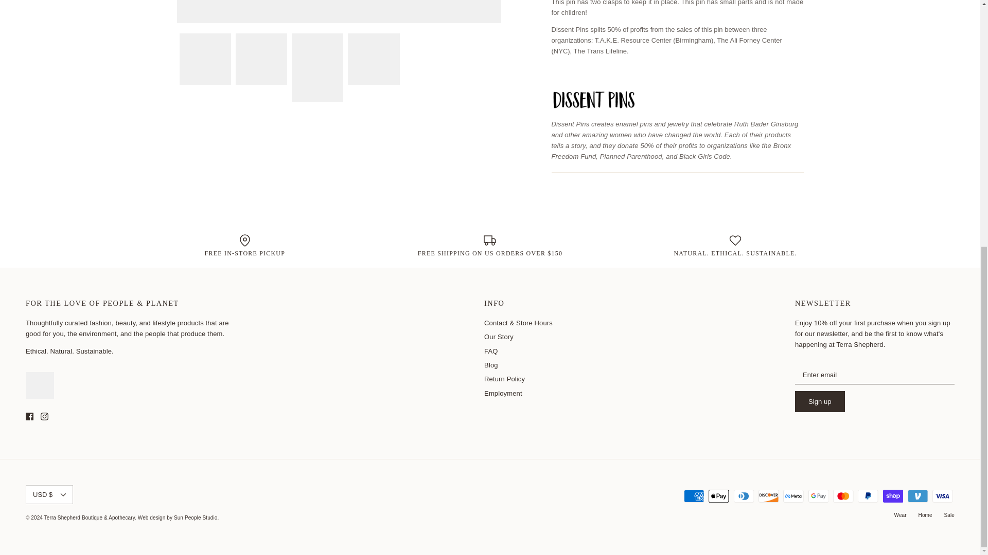 This screenshot has height=555, width=988. Describe the element at coordinates (793, 496) in the screenshot. I see `Meta Pay` at that location.